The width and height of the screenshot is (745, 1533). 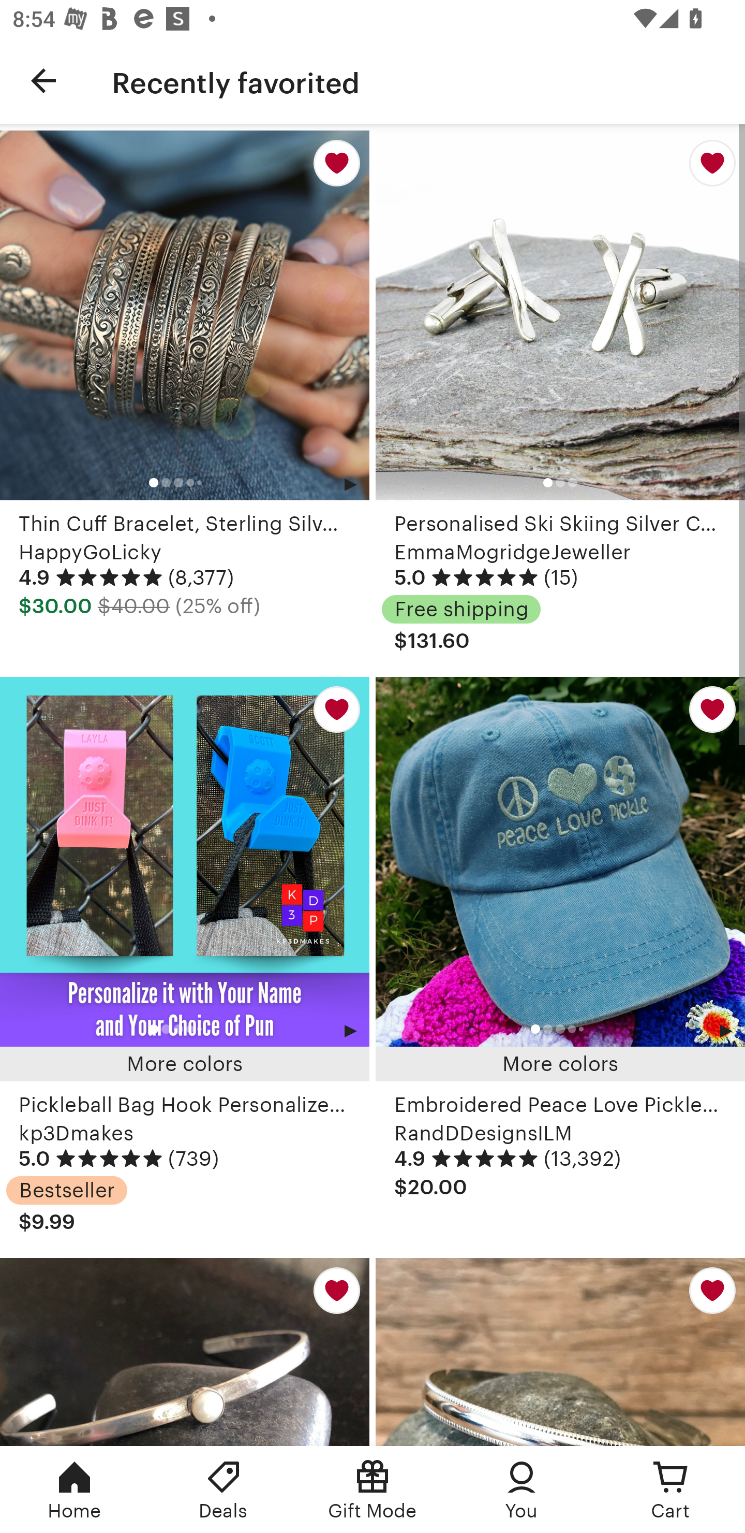 I want to click on Cart, so click(x=671, y=1489).